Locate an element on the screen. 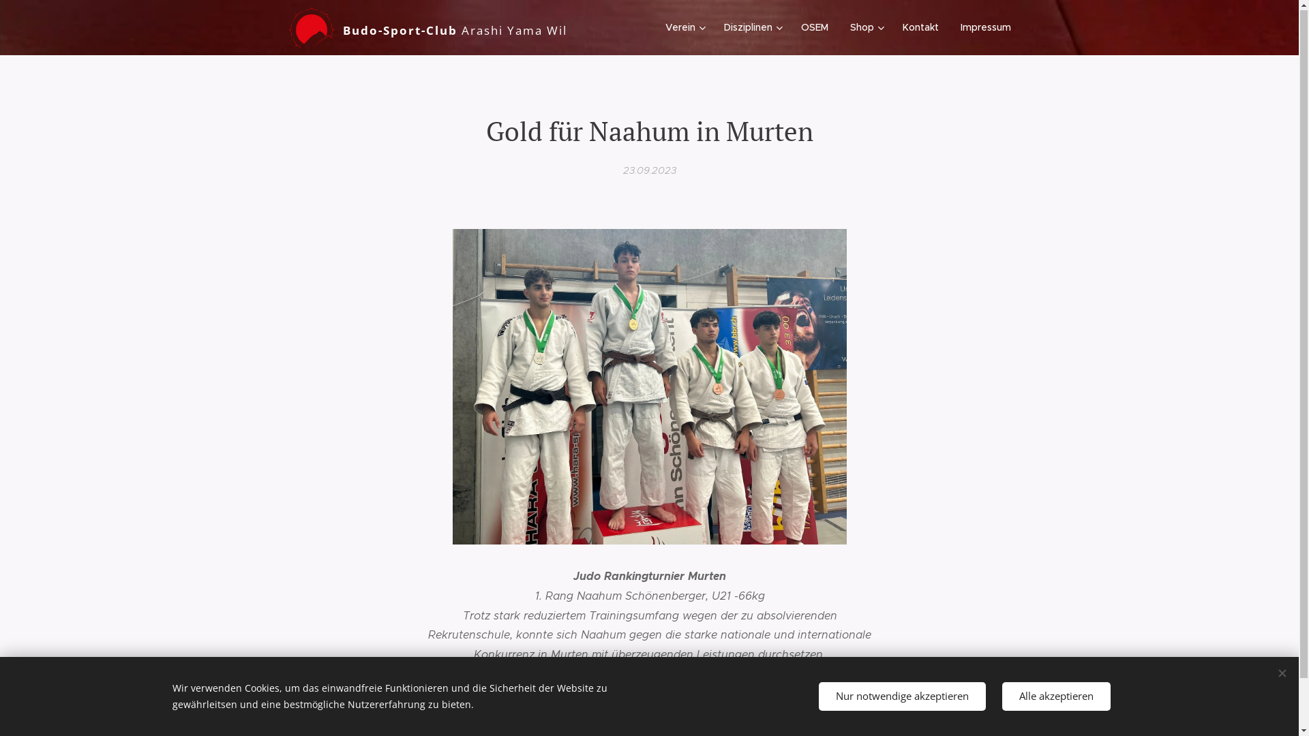  Alle akzeptieren is located at coordinates (1057, 696).